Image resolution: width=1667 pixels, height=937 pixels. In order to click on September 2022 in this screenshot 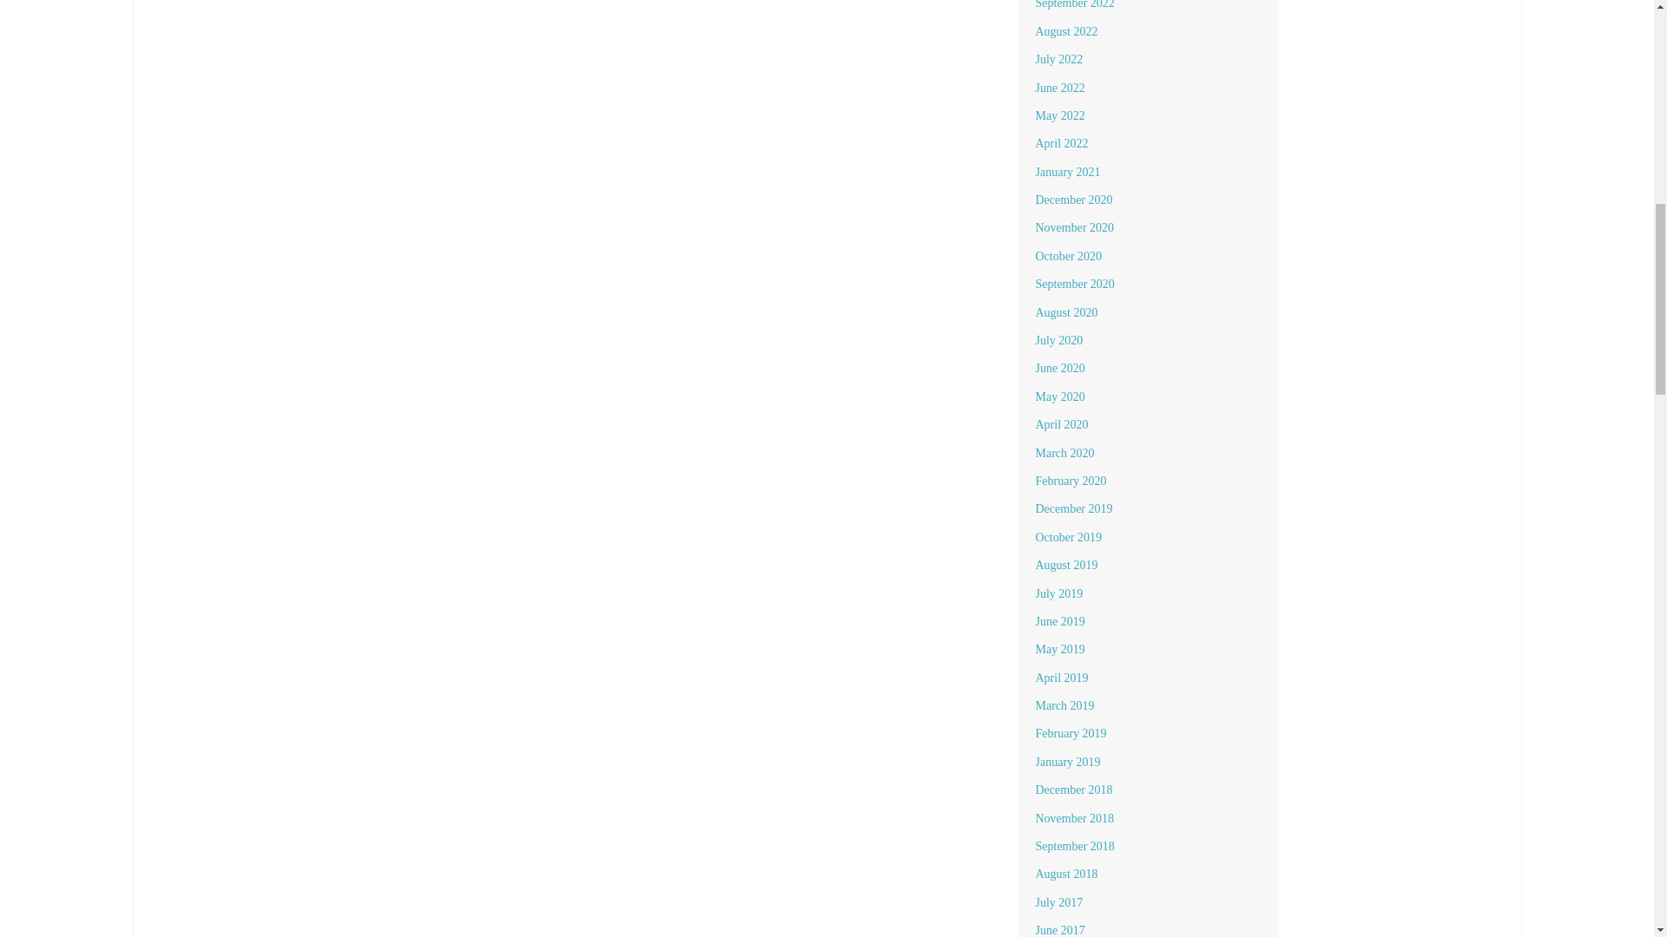, I will do `click(1074, 4)`.